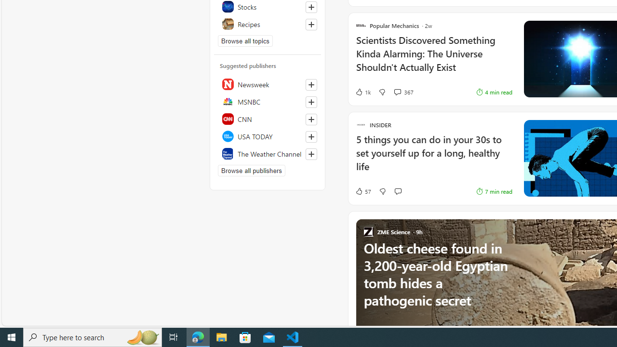  Describe the element at coordinates (363, 191) in the screenshot. I see `57 Like` at that location.